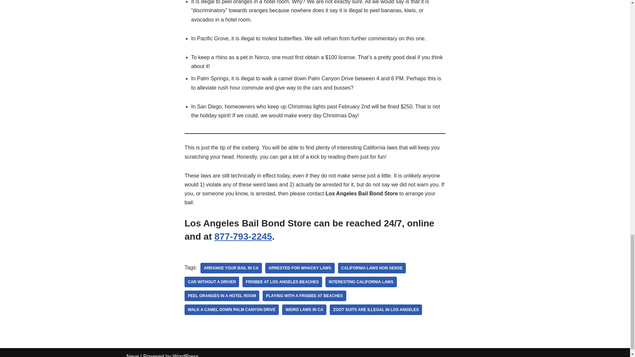  I want to click on Frisbee at Los Angeles beaches, so click(282, 282).